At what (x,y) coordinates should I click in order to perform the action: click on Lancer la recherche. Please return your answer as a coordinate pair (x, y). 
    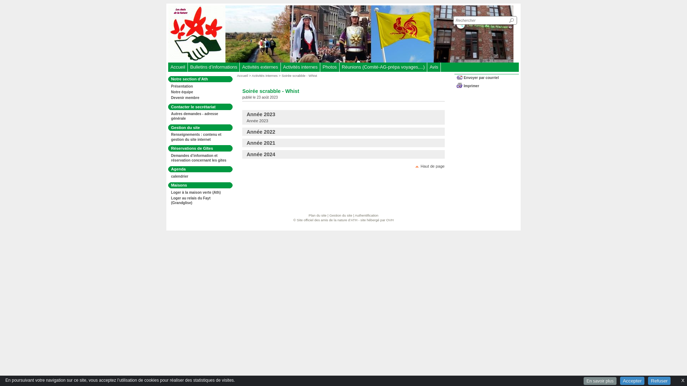
    Looking at the image, I should click on (512, 20).